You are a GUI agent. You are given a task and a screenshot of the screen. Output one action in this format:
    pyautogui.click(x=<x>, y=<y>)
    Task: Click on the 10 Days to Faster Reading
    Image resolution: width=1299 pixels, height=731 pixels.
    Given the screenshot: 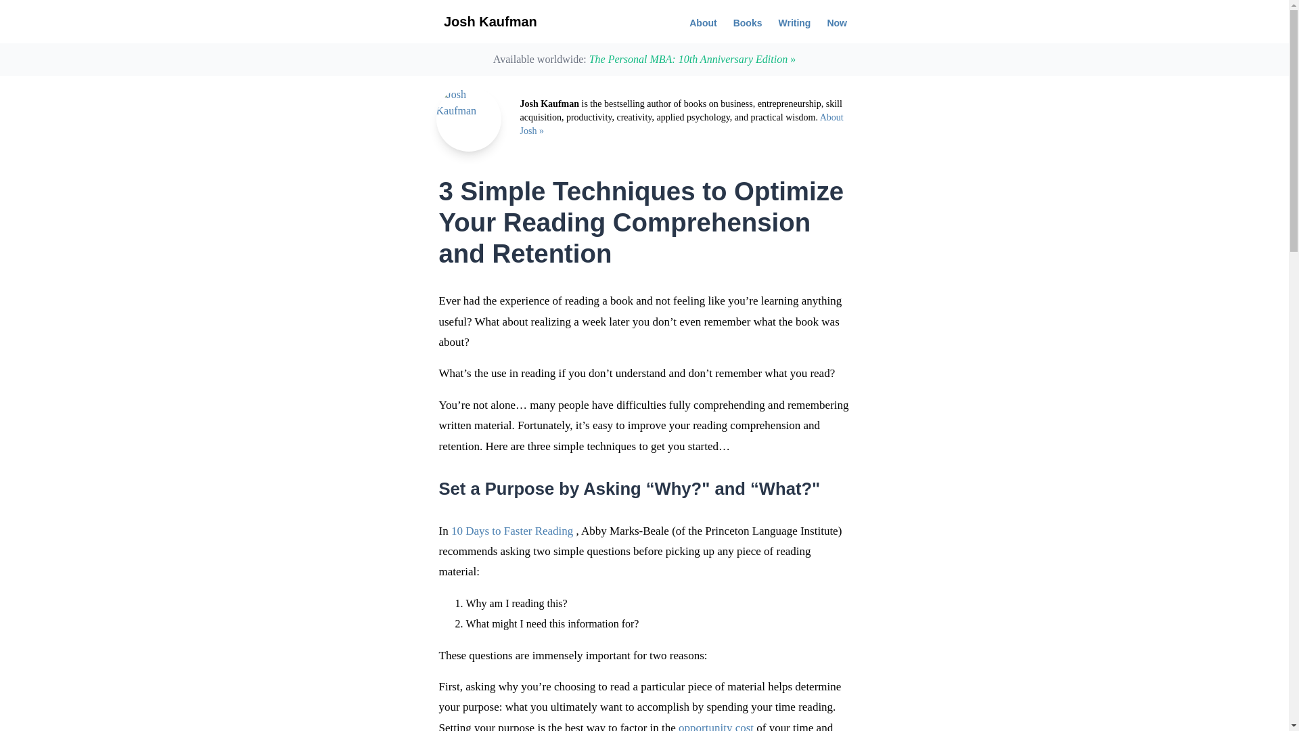 What is the action you would take?
    pyautogui.click(x=511, y=531)
    